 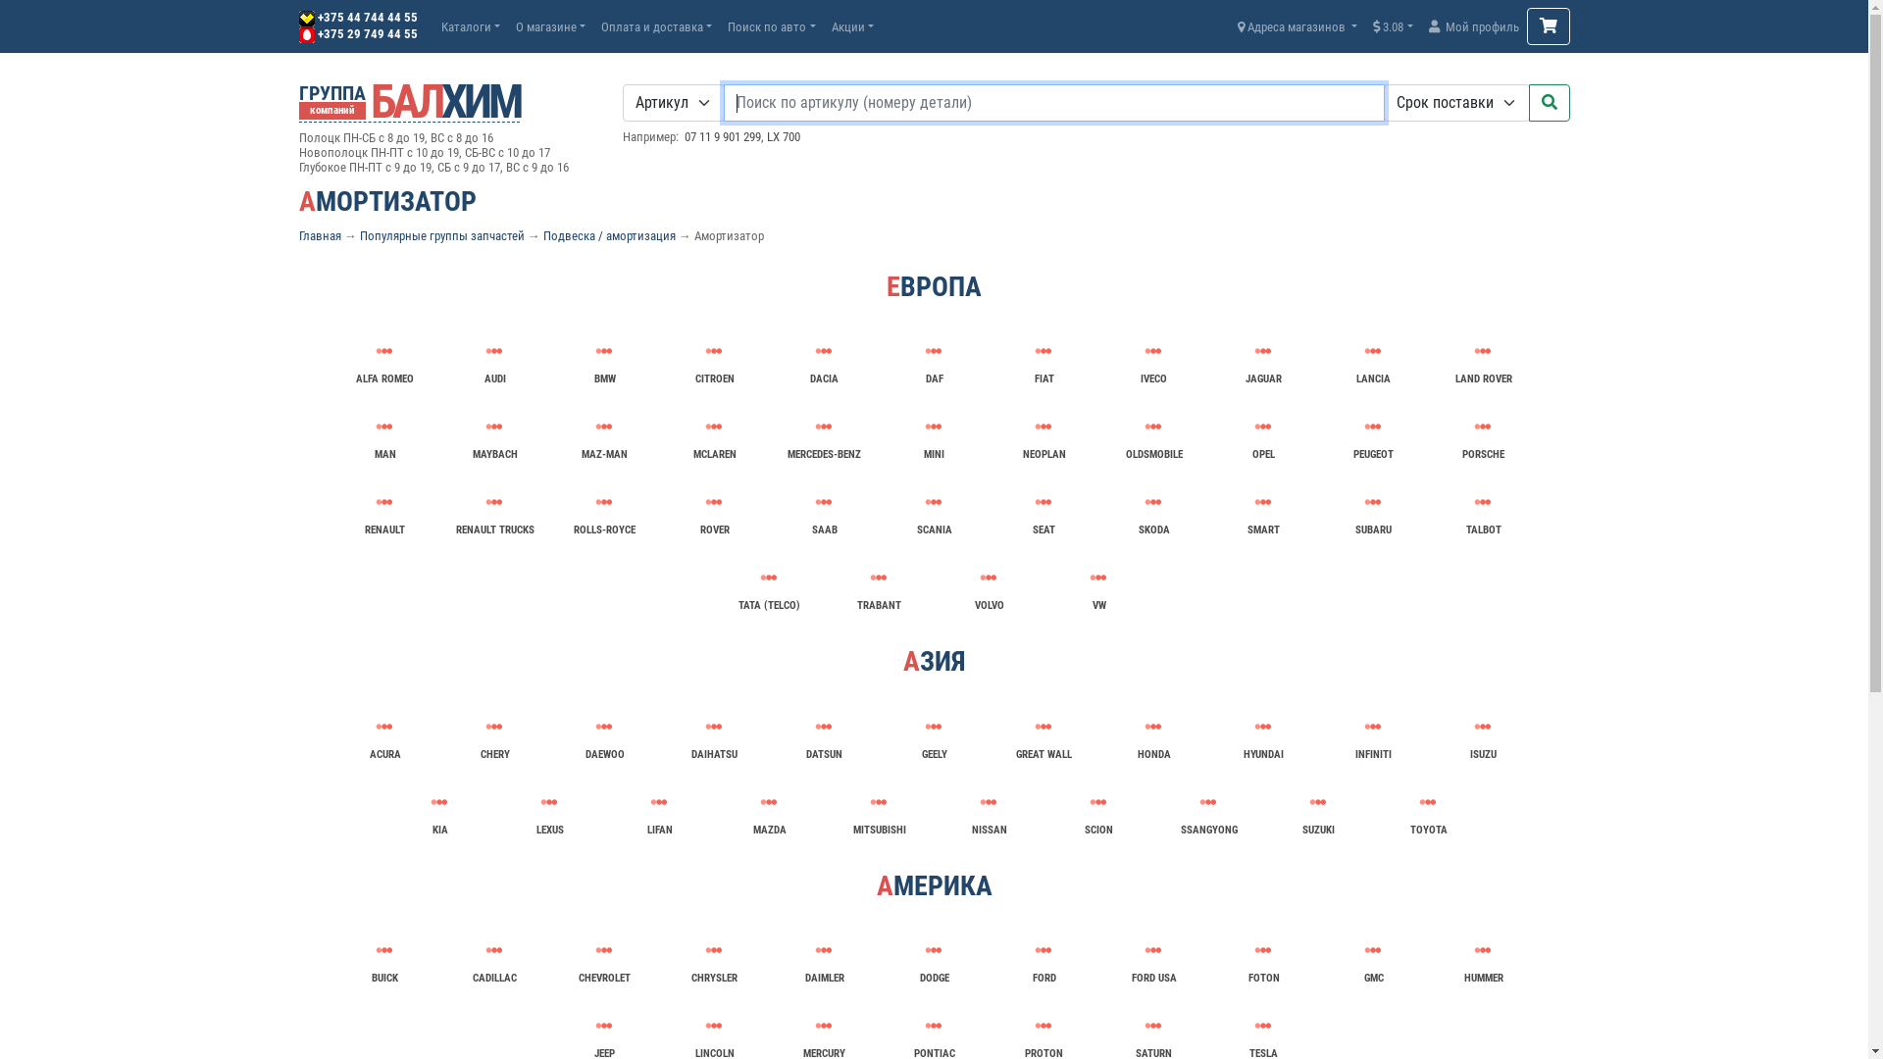 I want to click on INFINITI, so click(x=1373, y=733).